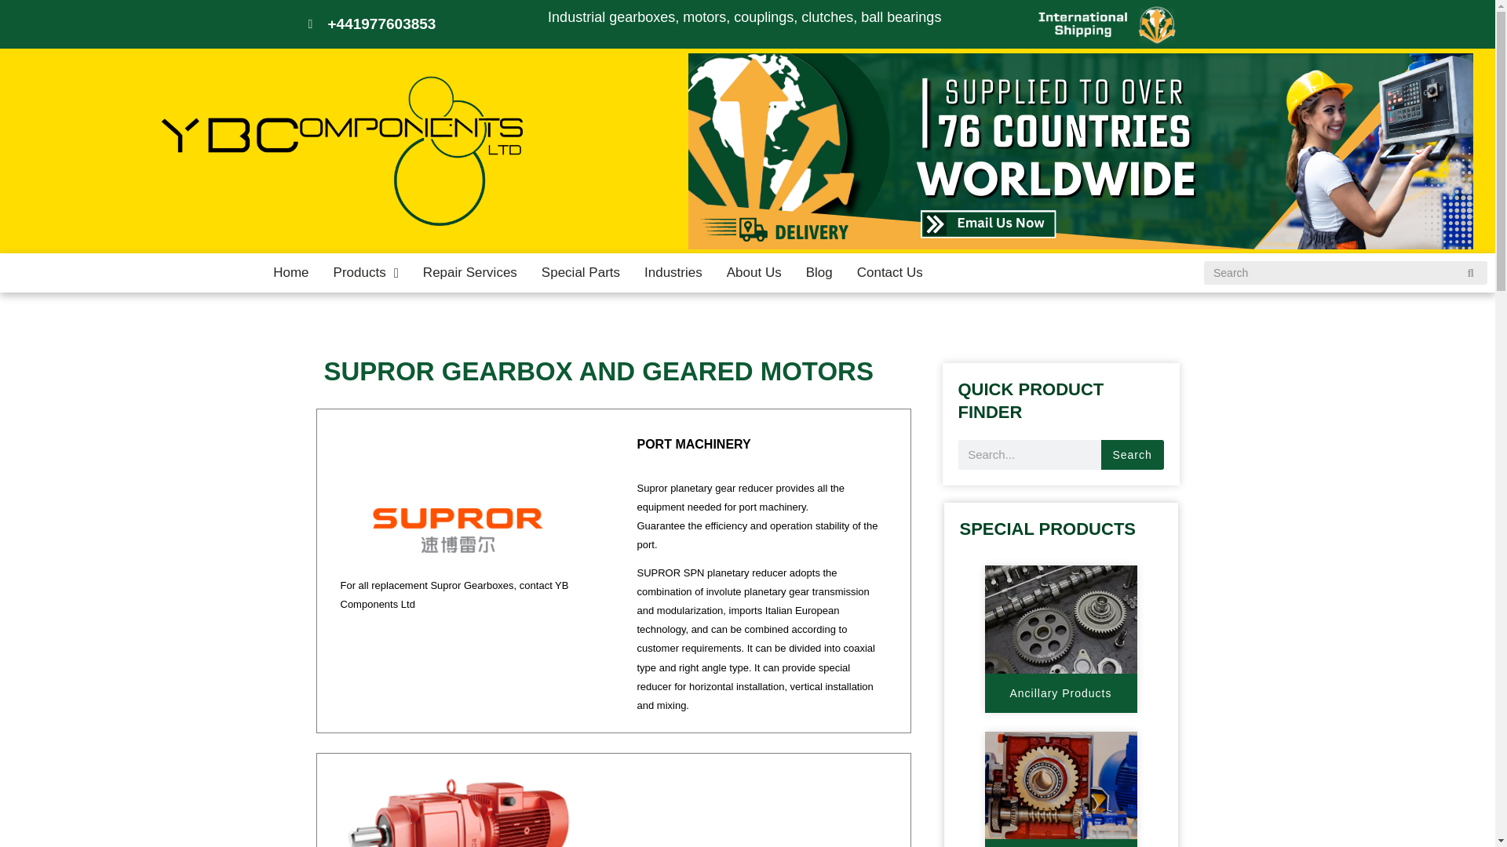 This screenshot has height=847, width=1507. Describe the element at coordinates (366, 272) in the screenshot. I see `Products` at that location.